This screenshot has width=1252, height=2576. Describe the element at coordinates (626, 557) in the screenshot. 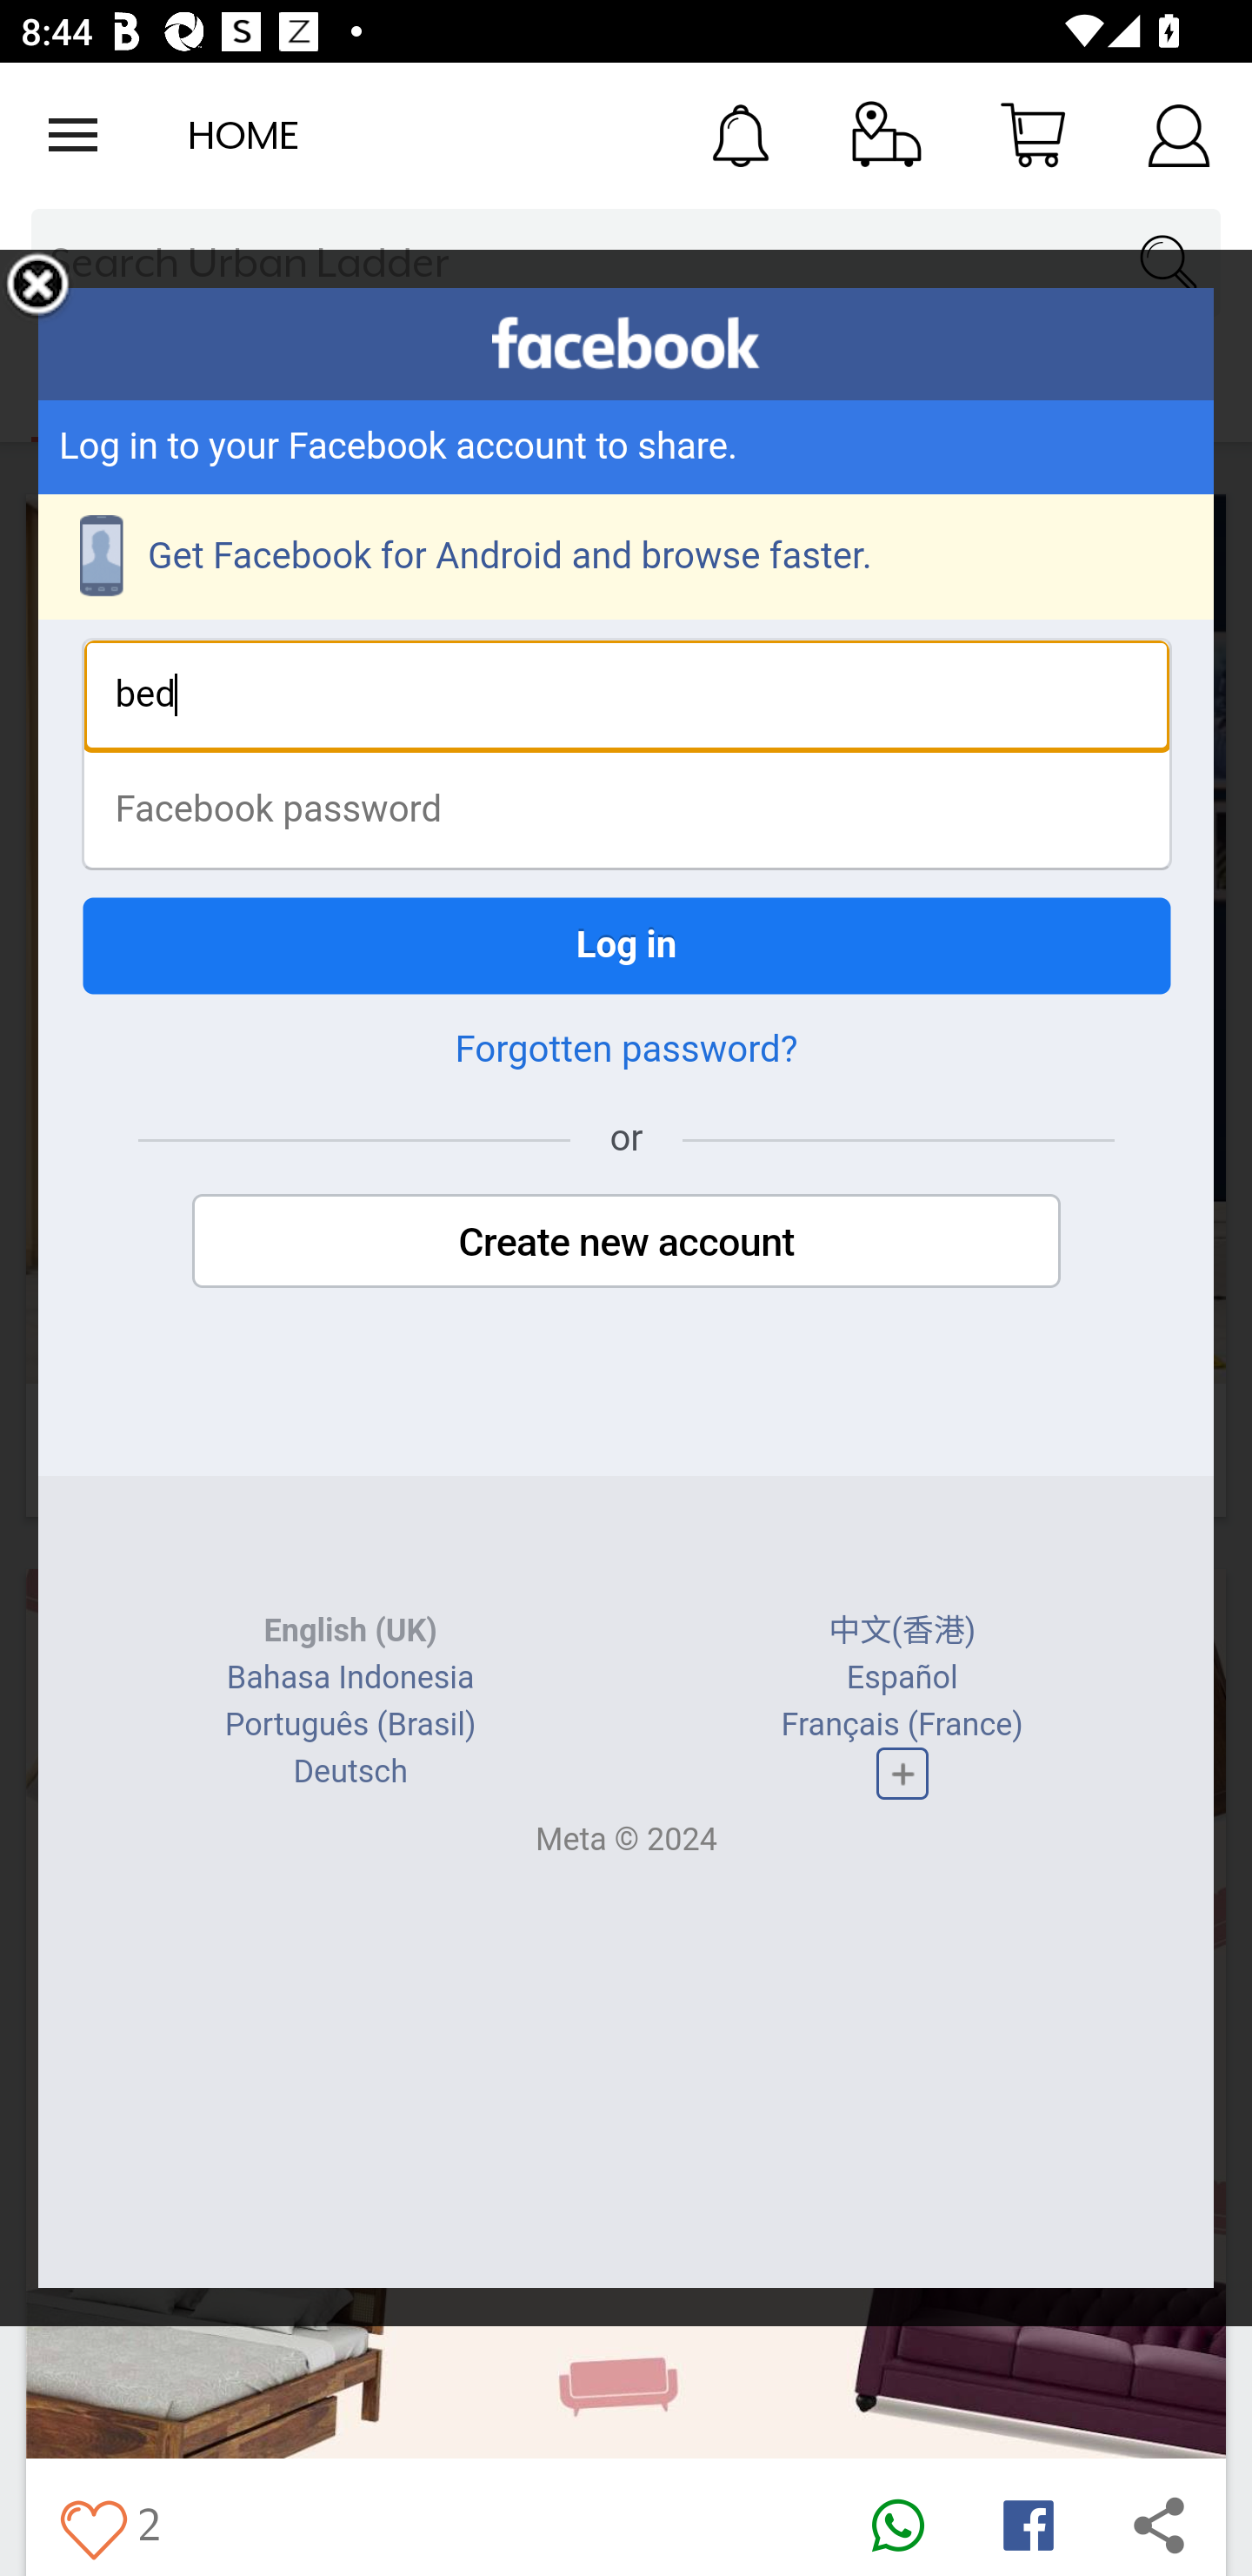

I see `Get Facebook for Android and browse faster.` at that location.